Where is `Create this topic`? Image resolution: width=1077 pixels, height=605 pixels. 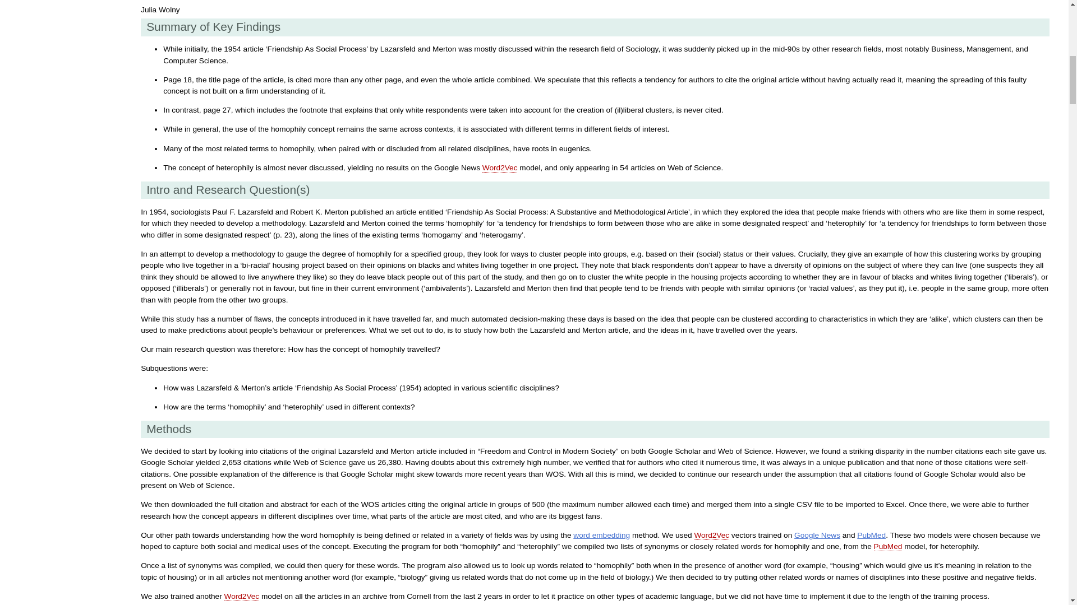 Create this topic is located at coordinates (241, 597).